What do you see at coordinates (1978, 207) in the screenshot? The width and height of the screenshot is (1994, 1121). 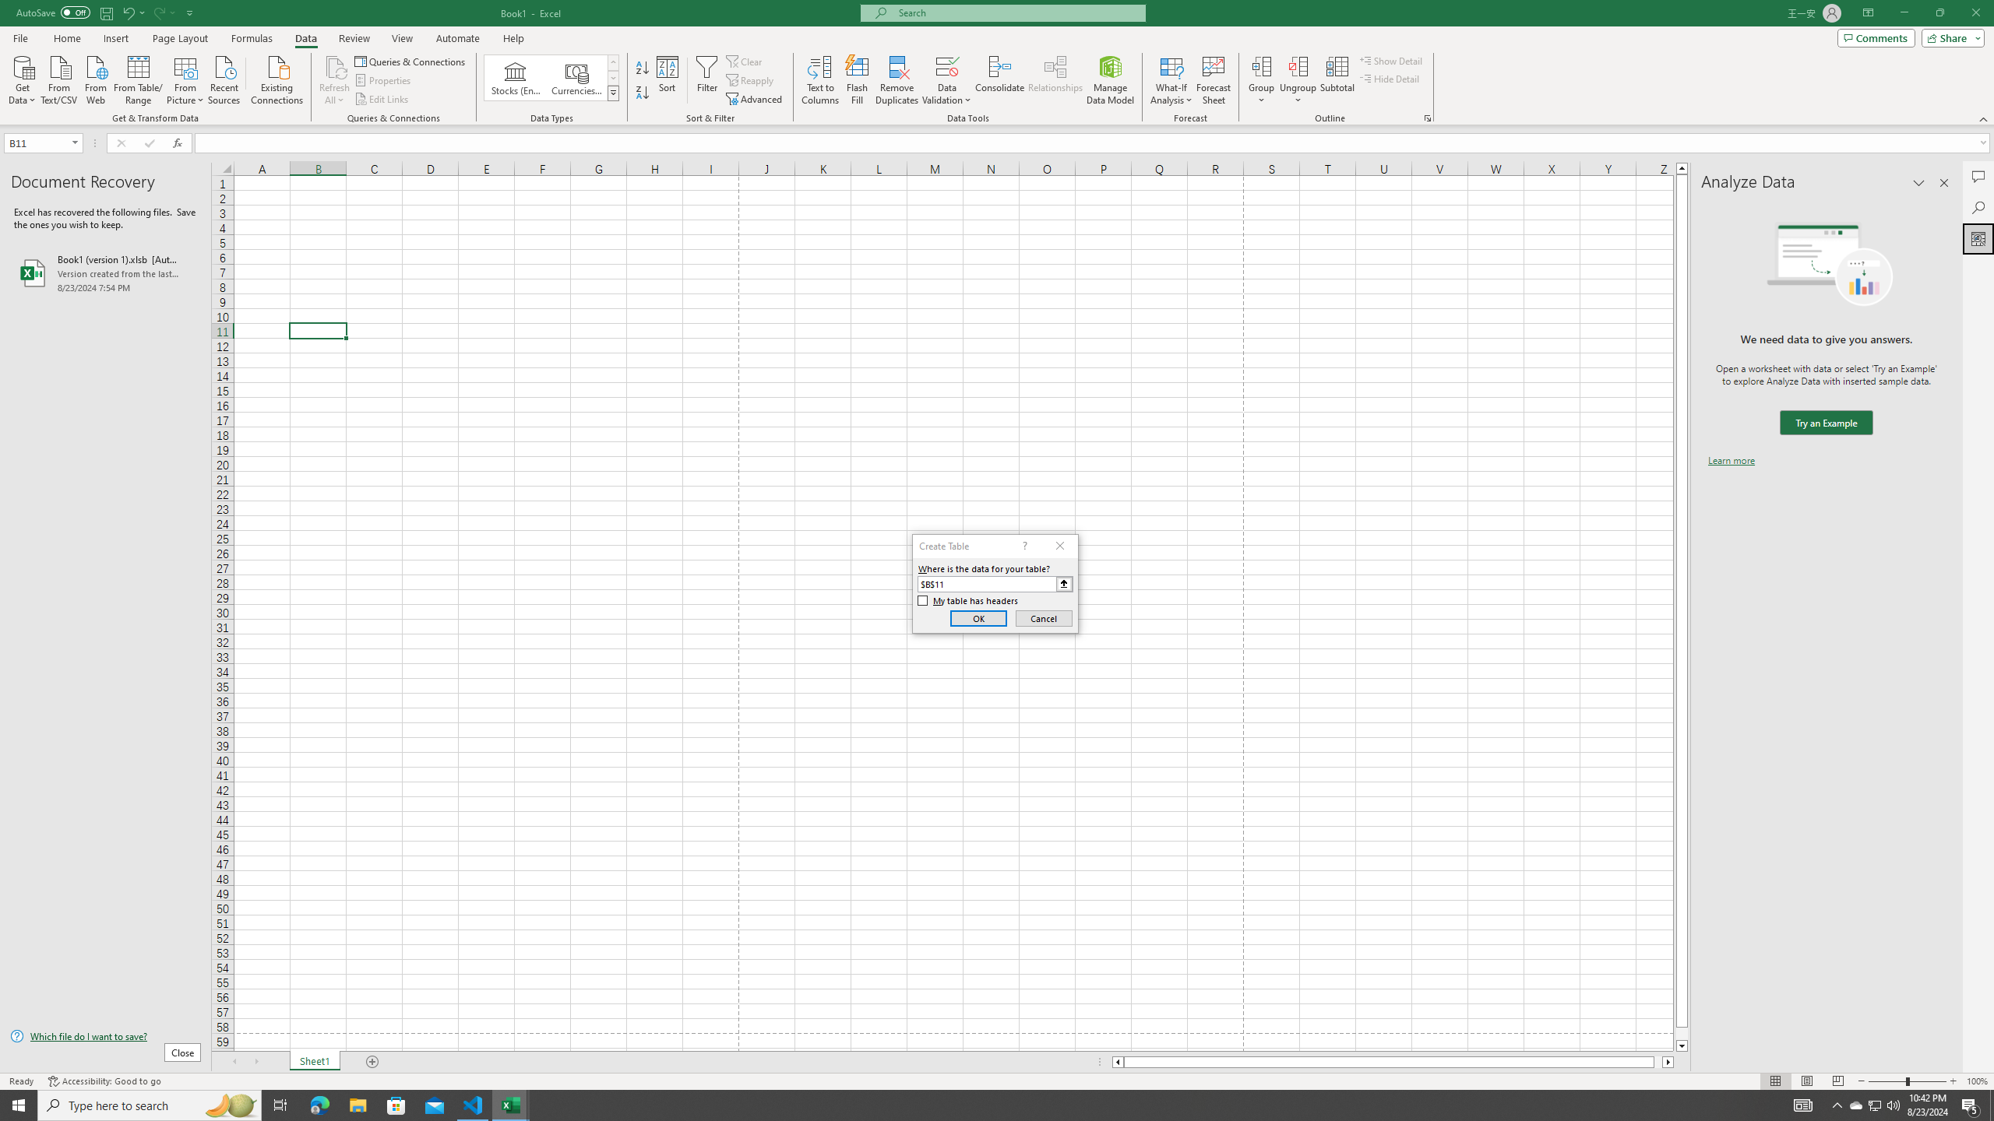 I see `Search` at bounding box center [1978, 207].